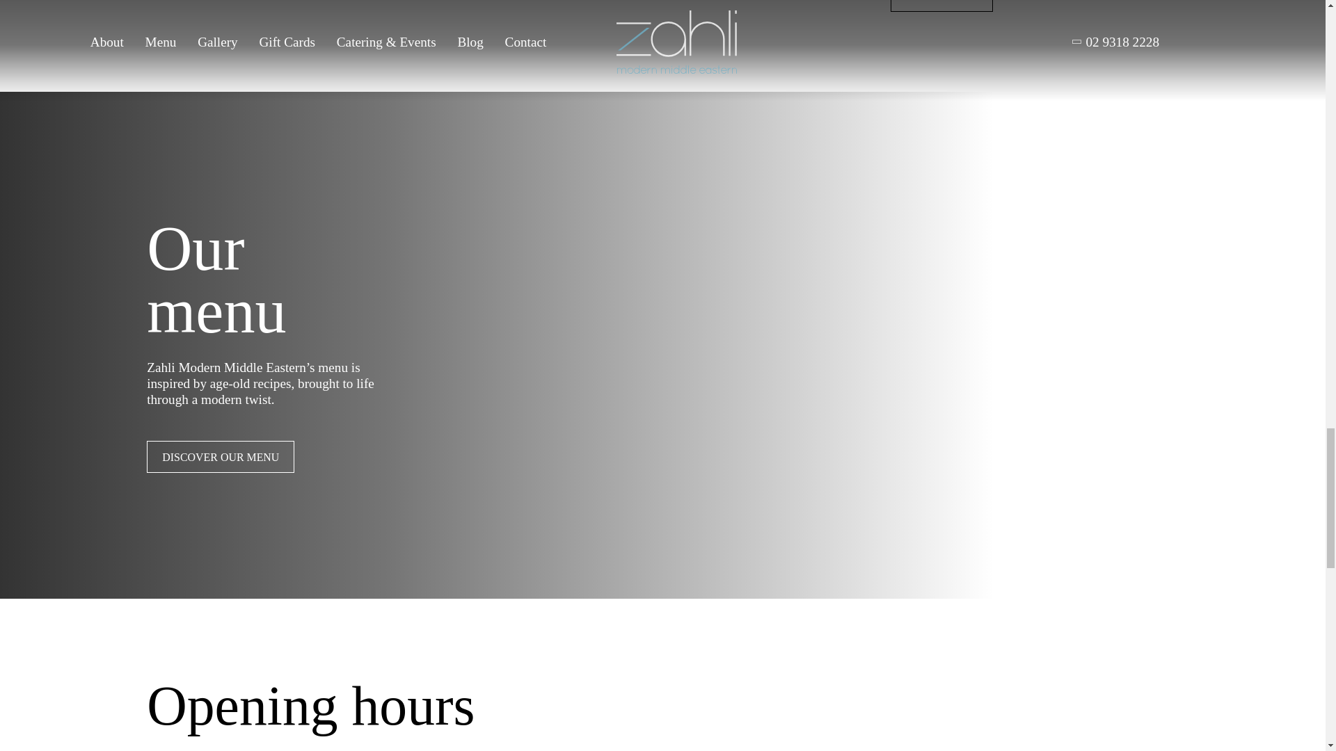 The image size is (1336, 751). Describe the element at coordinates (941, 1) in the screenshot. I see `LEARN MORE` at that location.